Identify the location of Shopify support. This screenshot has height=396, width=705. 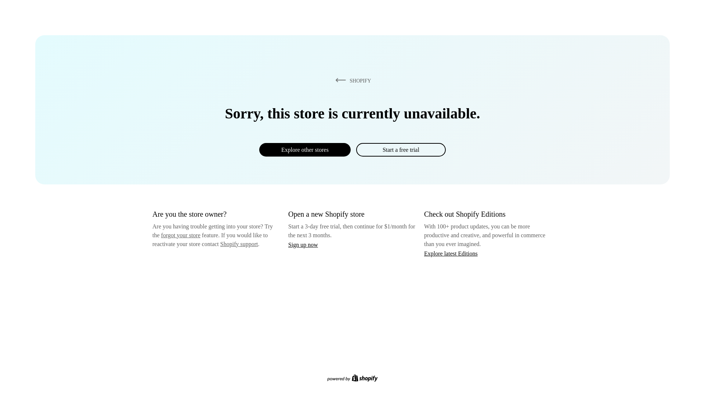
(239, 243).